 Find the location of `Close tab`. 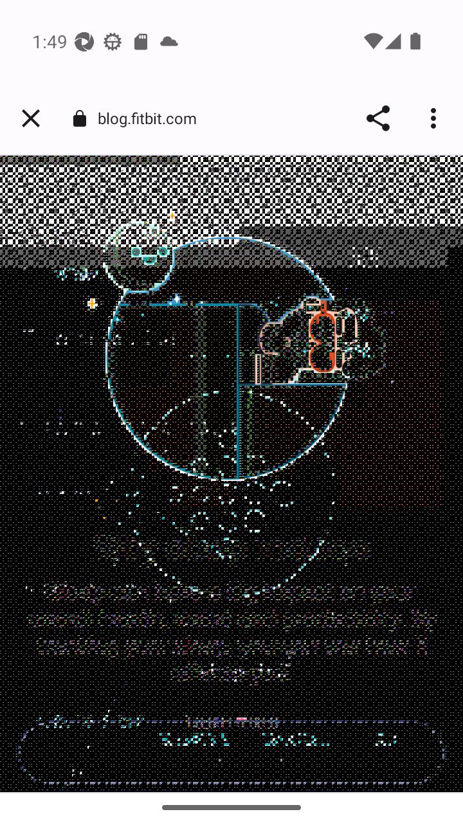

Close tab is located at coordinates (31, 118).